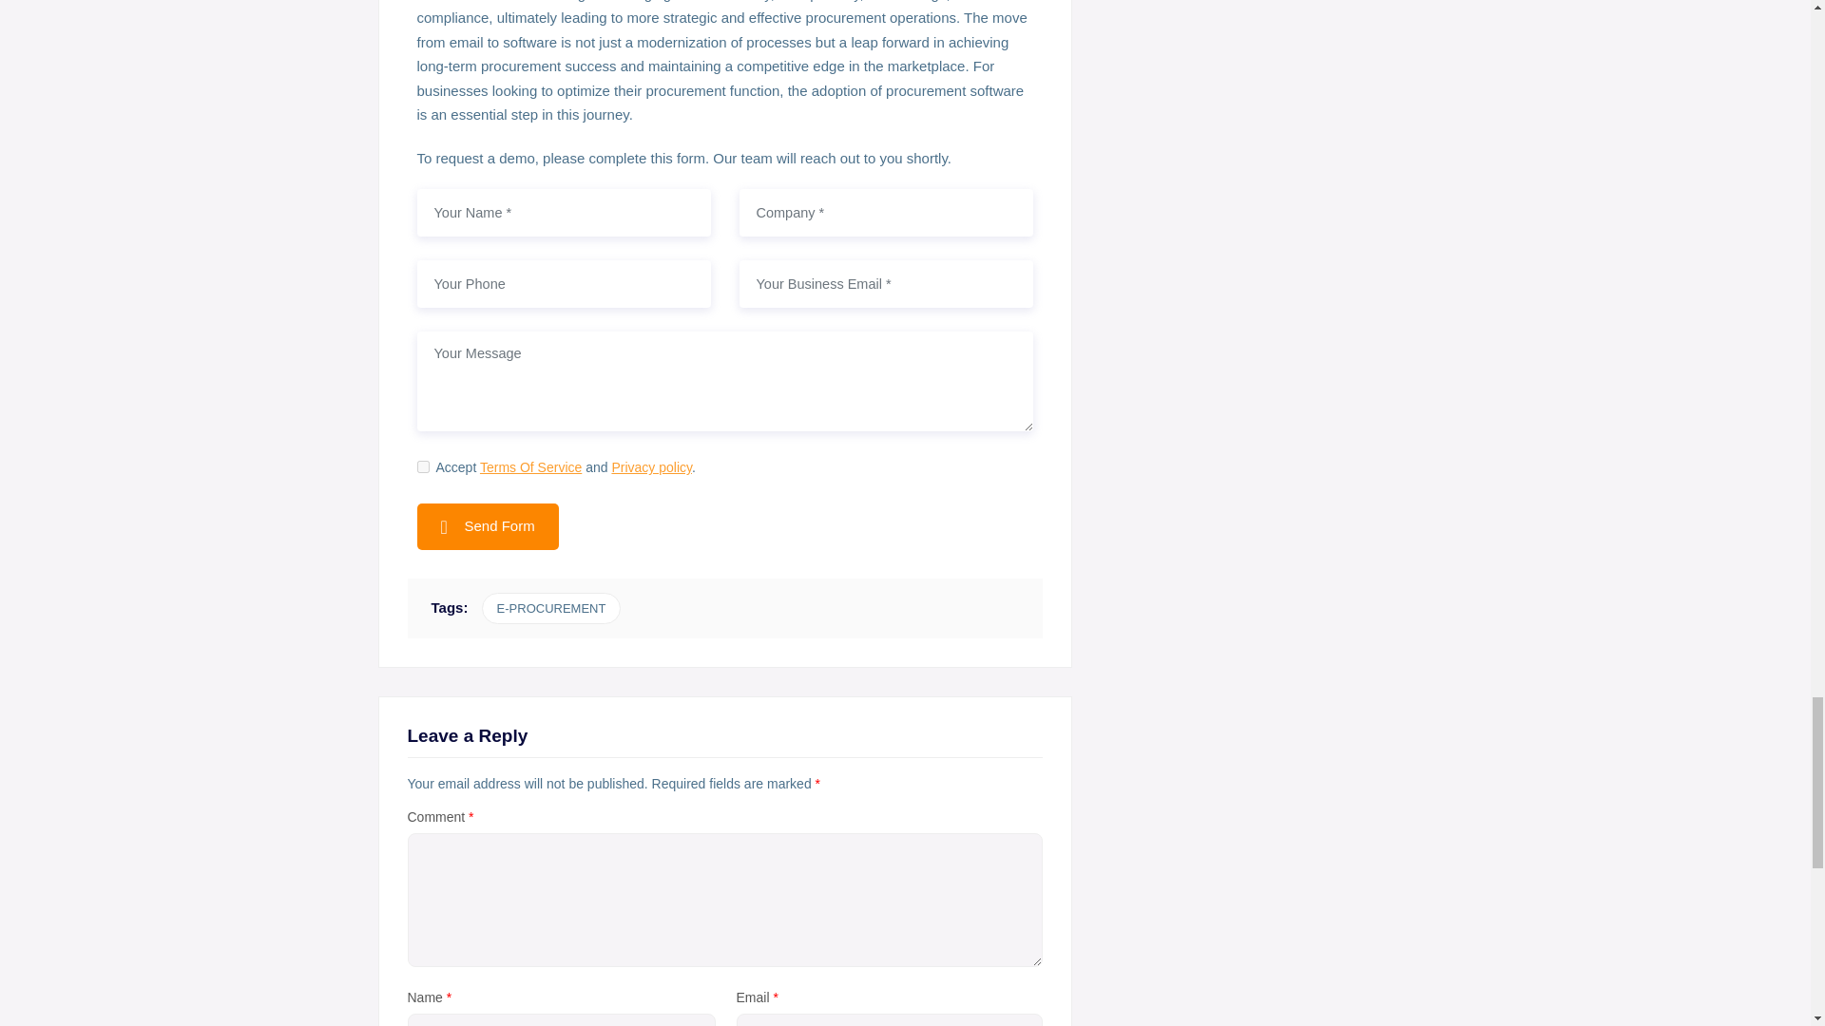 The height and width of the screenshot is (1026, 1825). Describe the element at coordinates (530, 467) in the screenshot. I see `Terms Of Service` at that location.